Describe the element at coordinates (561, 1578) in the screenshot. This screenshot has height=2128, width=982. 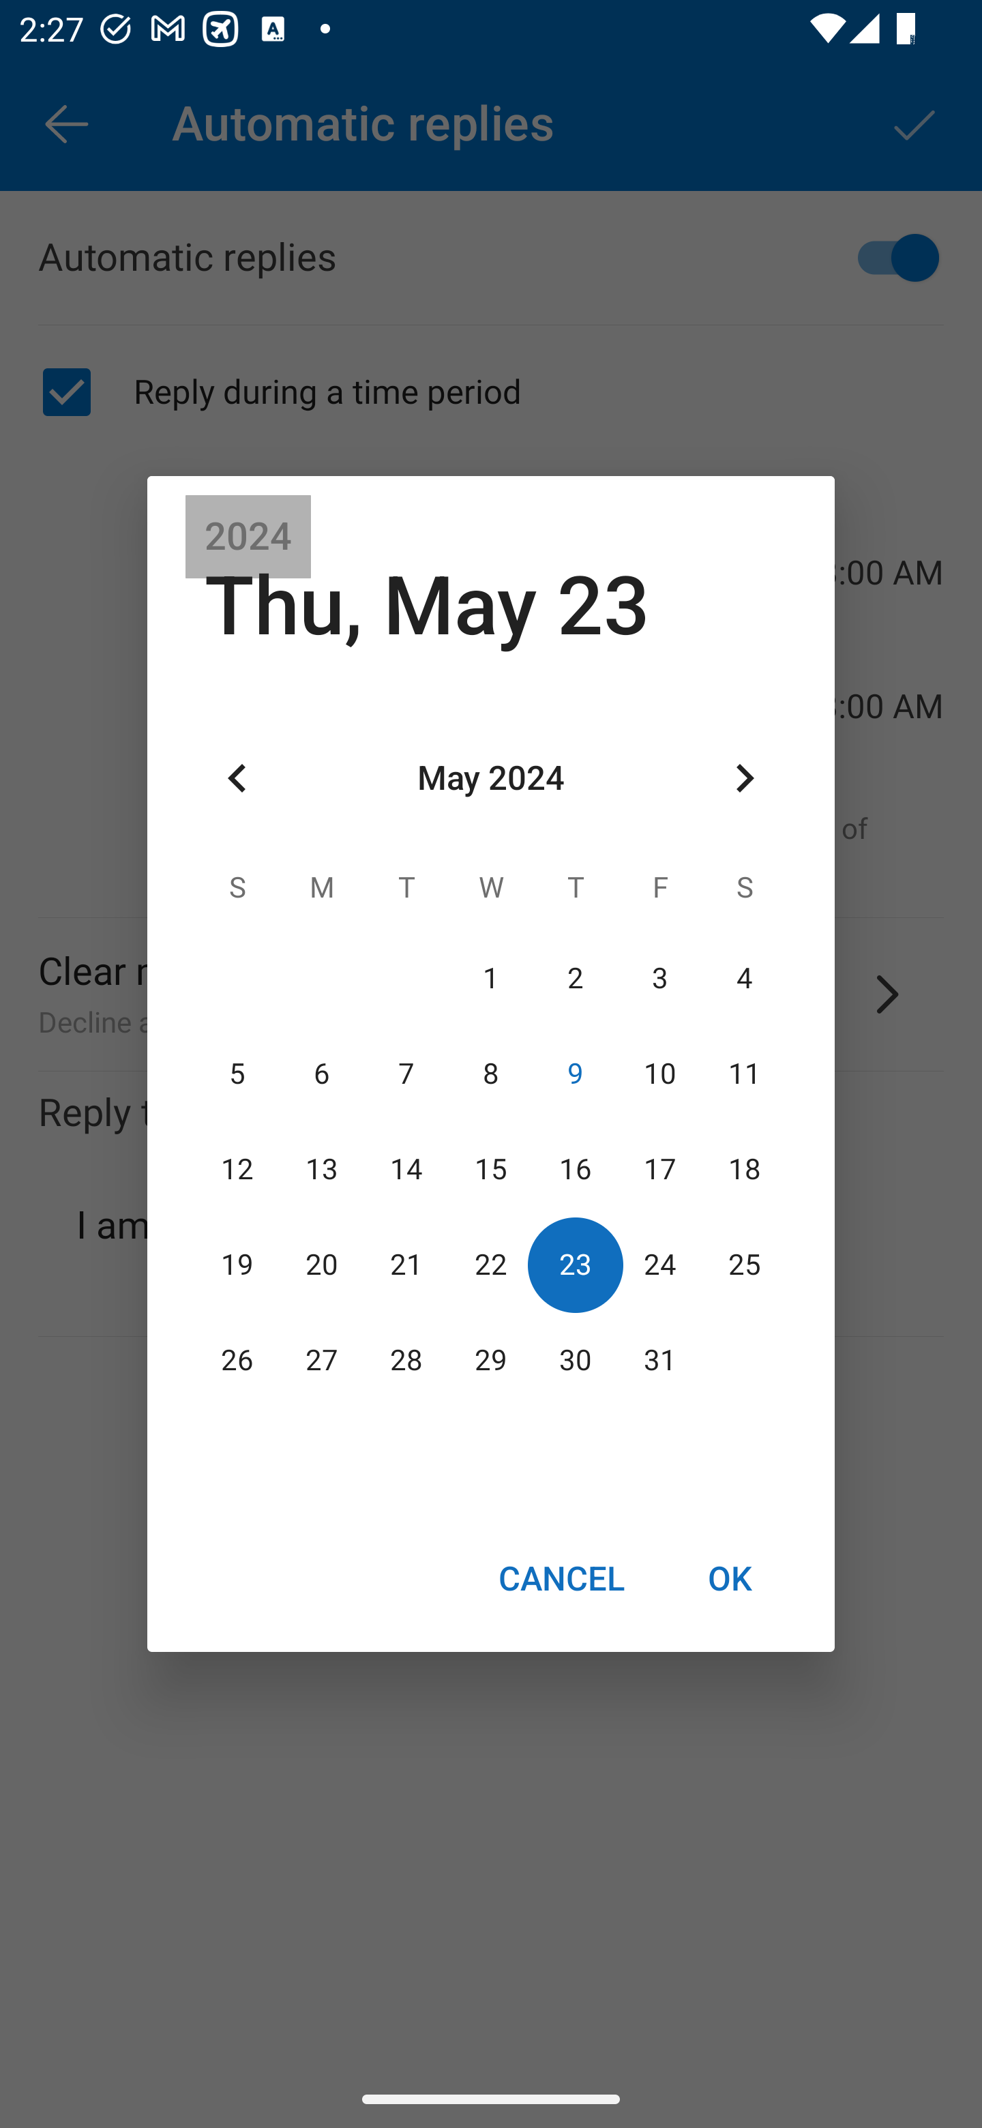
I see `CANCEL` at that location.